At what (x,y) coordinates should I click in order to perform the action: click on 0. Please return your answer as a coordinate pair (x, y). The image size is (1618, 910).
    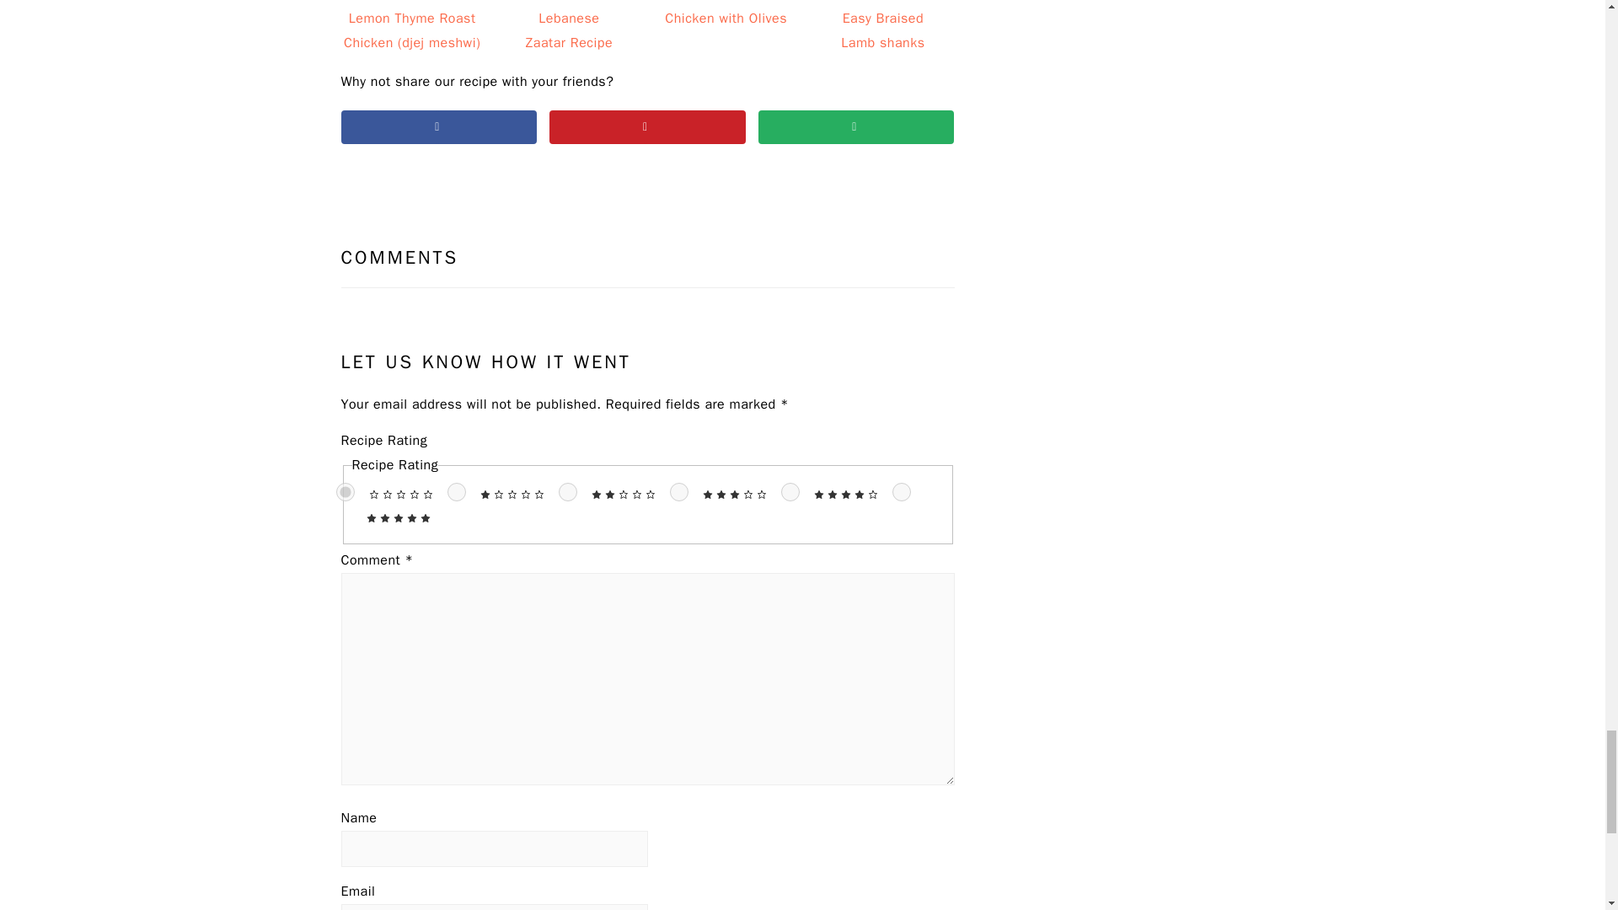
    Looking at the image, I should click on (344, 492).